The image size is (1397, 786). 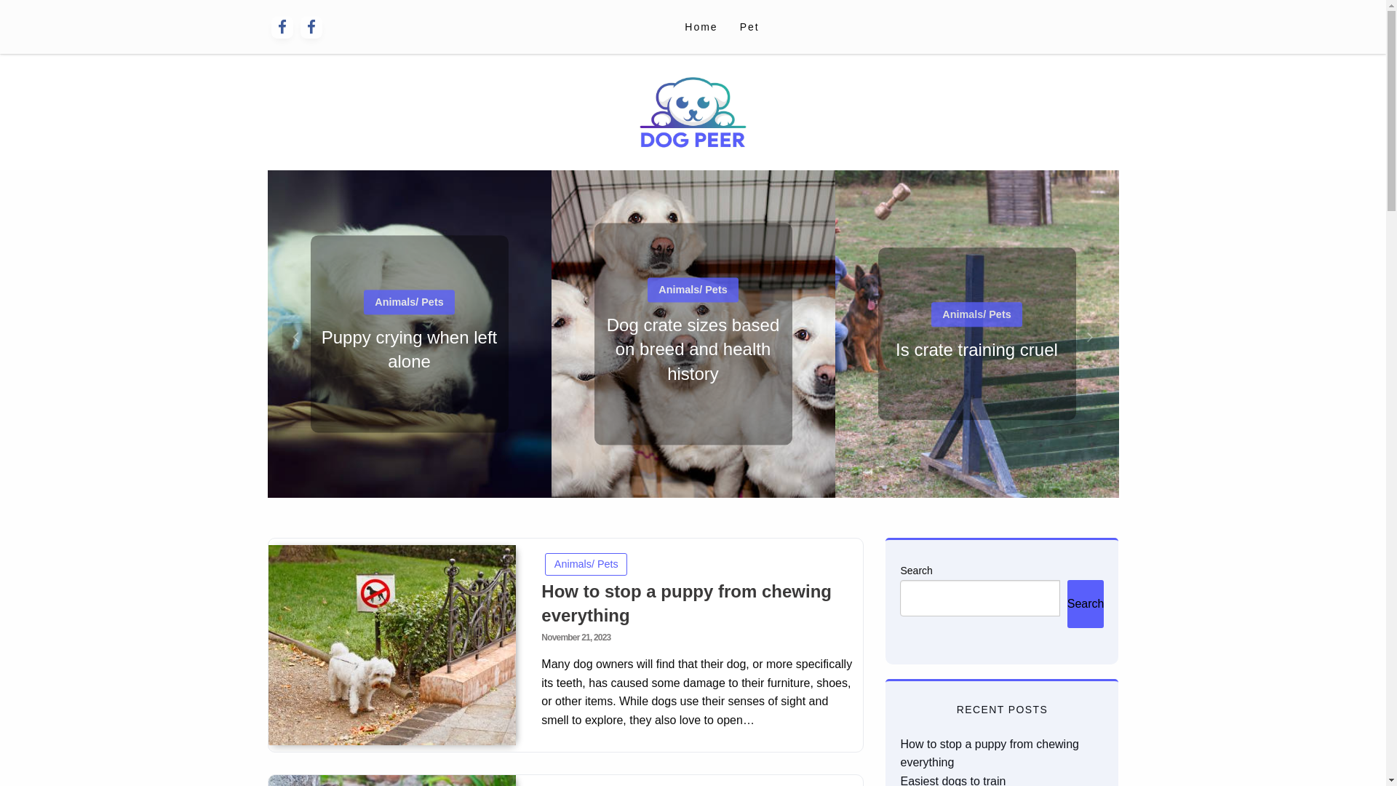 What do you see at coordinates (693, 314) in the screenshot?
I see `Animals/ Pets` at bounding box center [693, 314].